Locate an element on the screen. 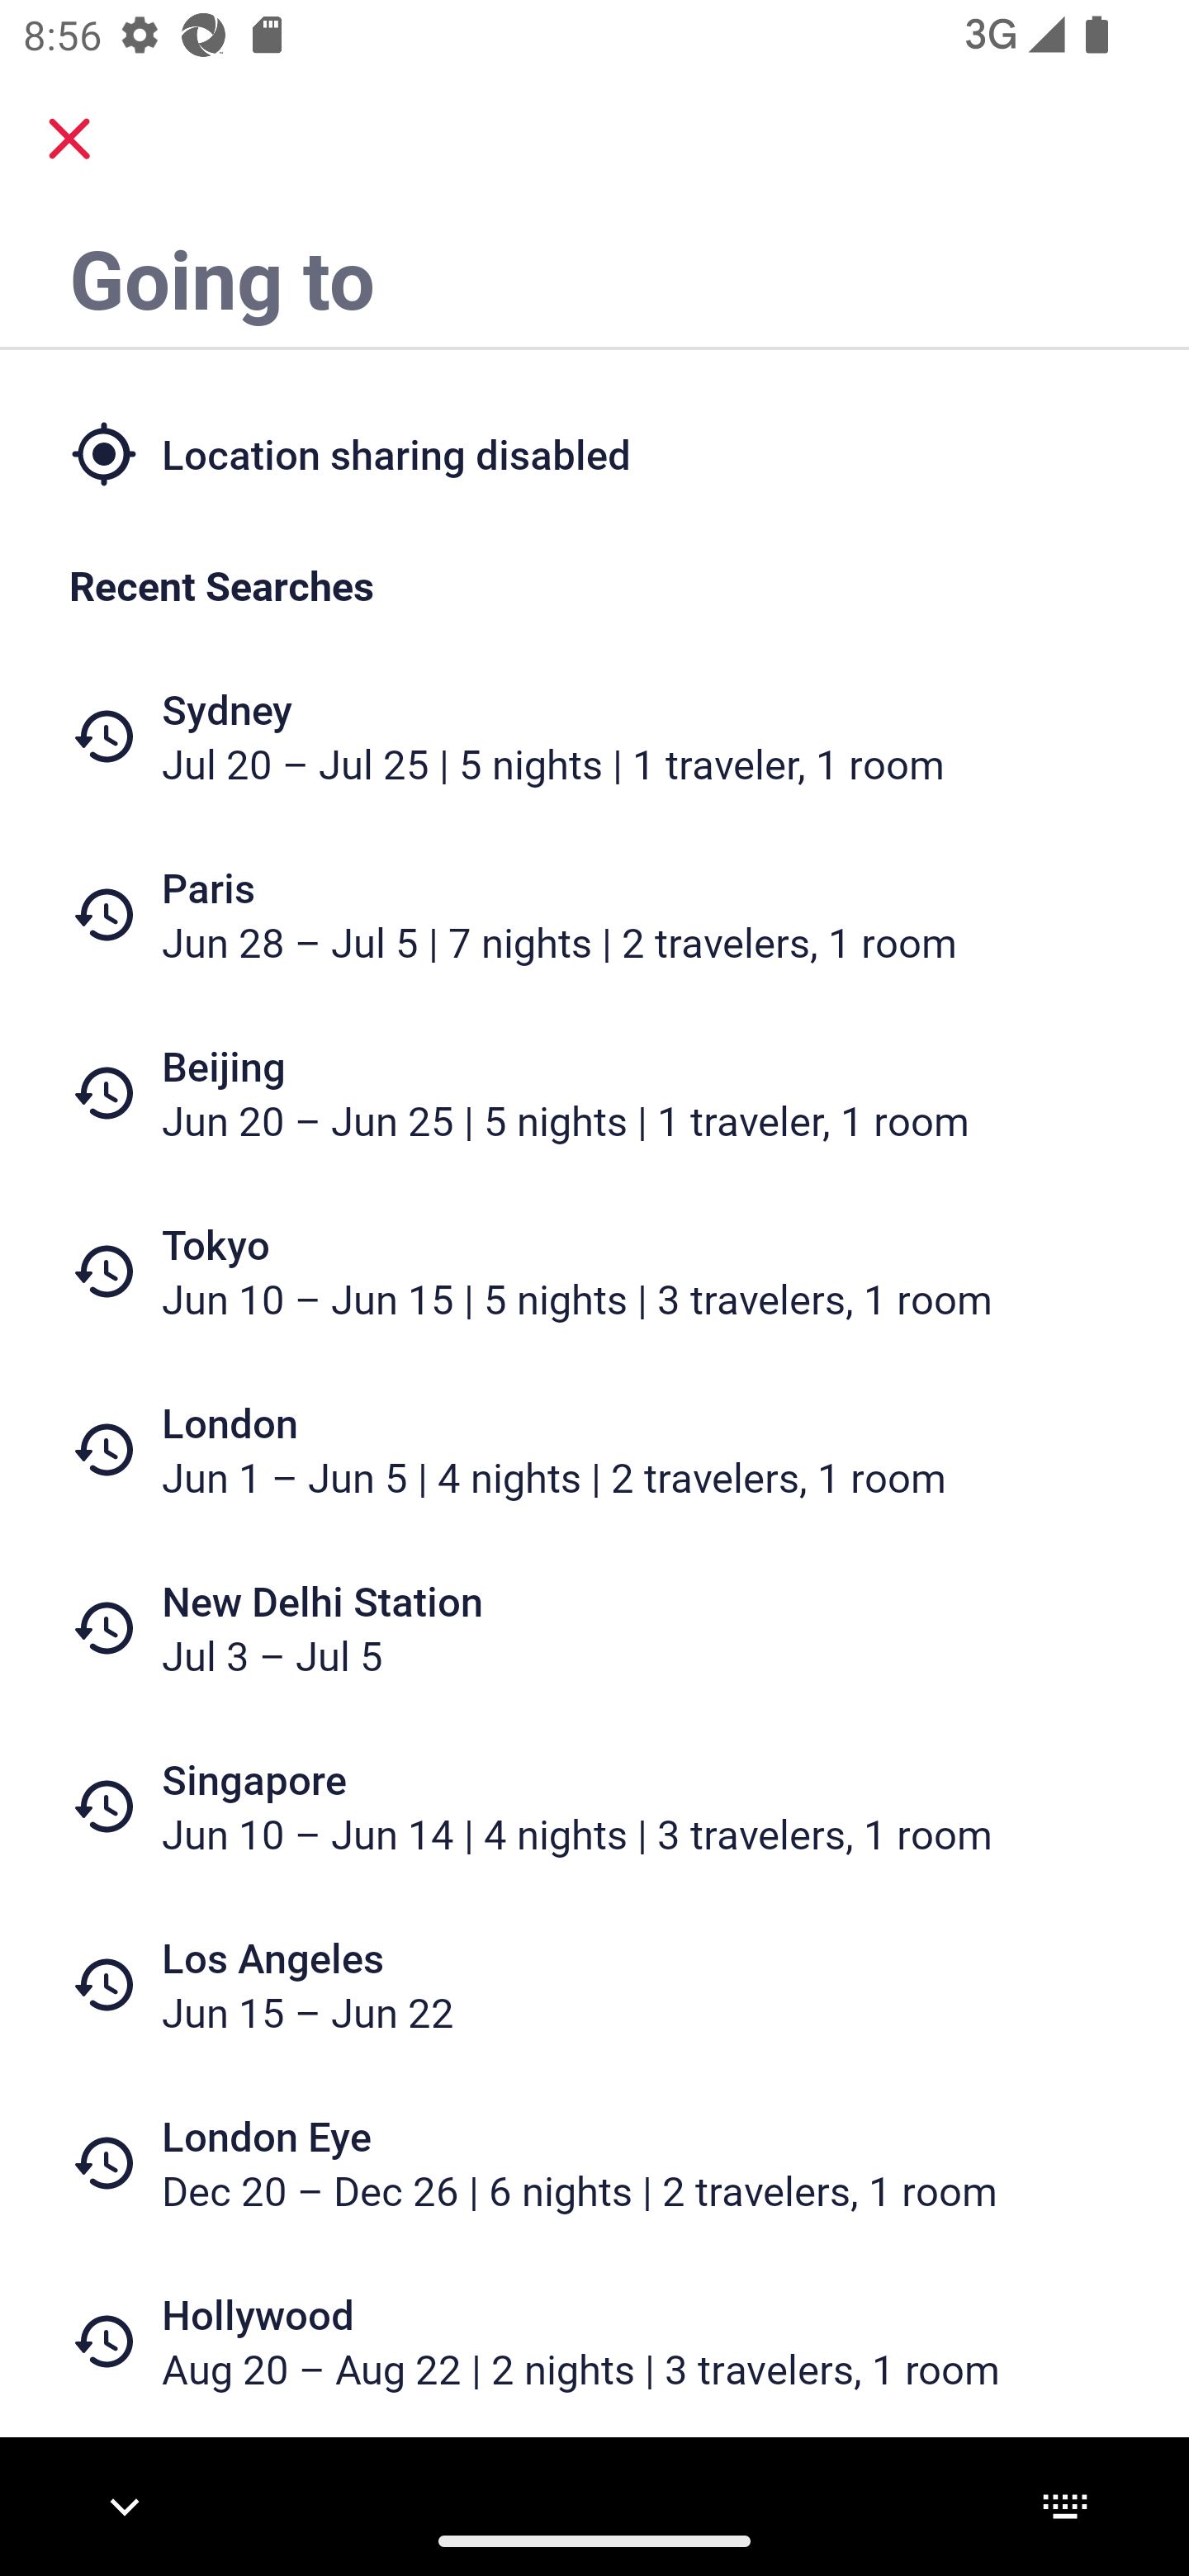  close. is located at coordinates (69, 139).